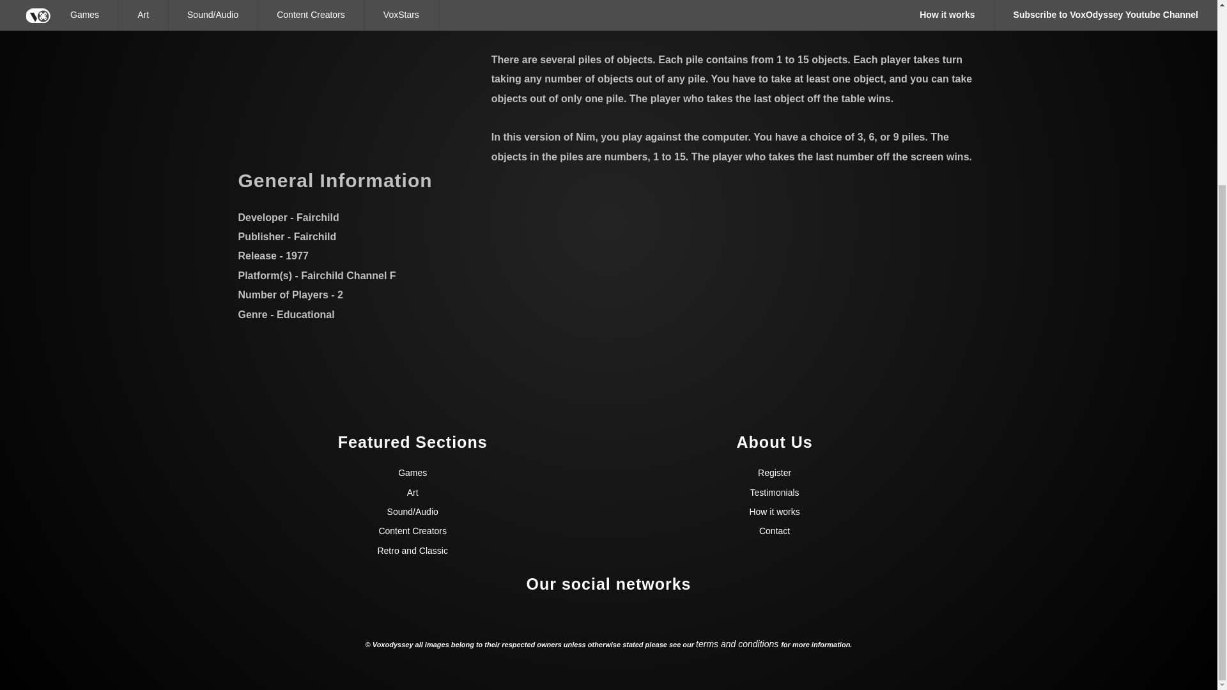 The image size is (1227, 690). Describe the element at coordinates (412, 473) in the screenshot. I see `Games` at that location.